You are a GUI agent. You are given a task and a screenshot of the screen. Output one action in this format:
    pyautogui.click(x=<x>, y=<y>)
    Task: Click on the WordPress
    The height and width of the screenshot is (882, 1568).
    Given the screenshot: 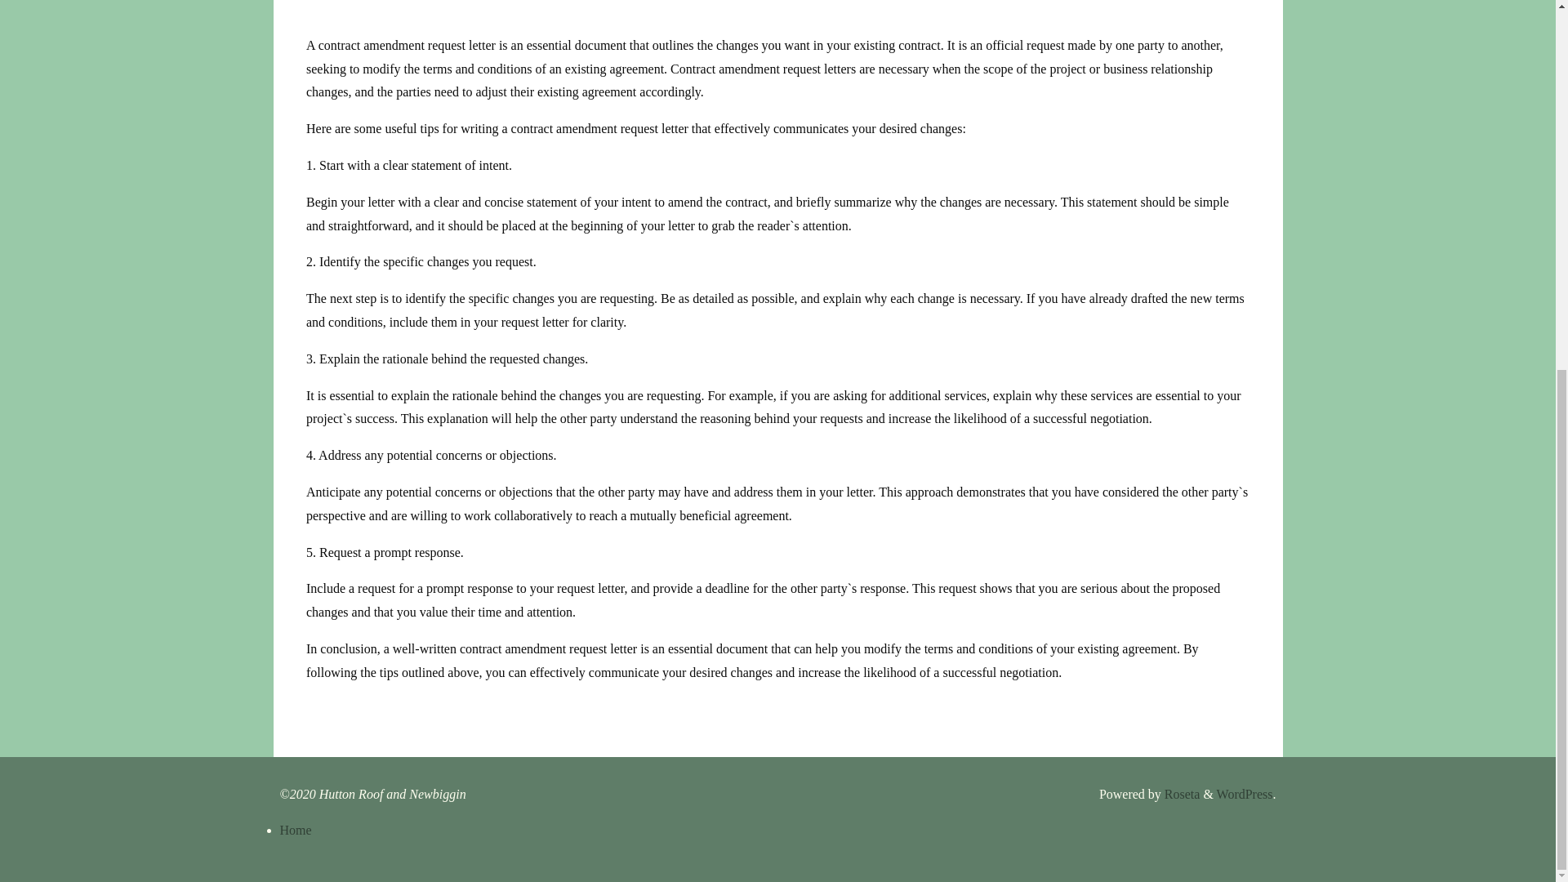 What is the action you would take?
    pyautogui.click(x=1245, y=794)
    